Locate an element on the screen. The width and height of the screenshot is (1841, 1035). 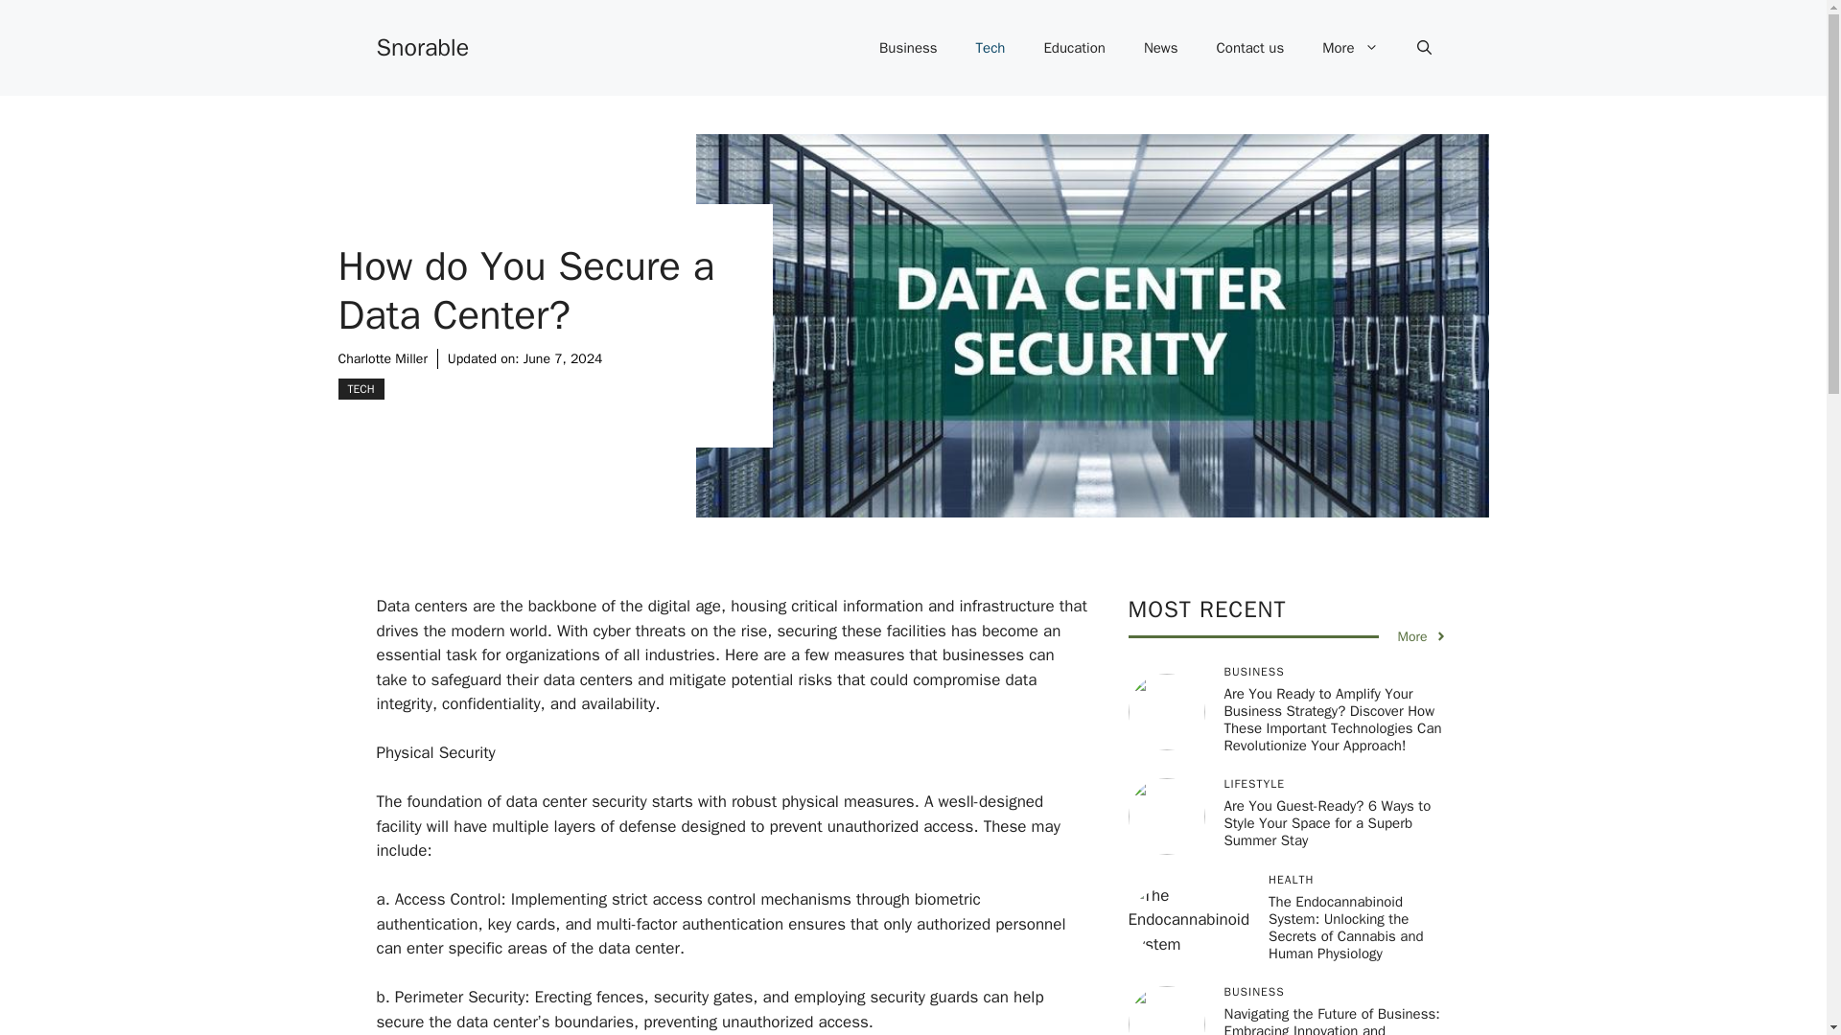
More is located at coordinates (1422, 636).